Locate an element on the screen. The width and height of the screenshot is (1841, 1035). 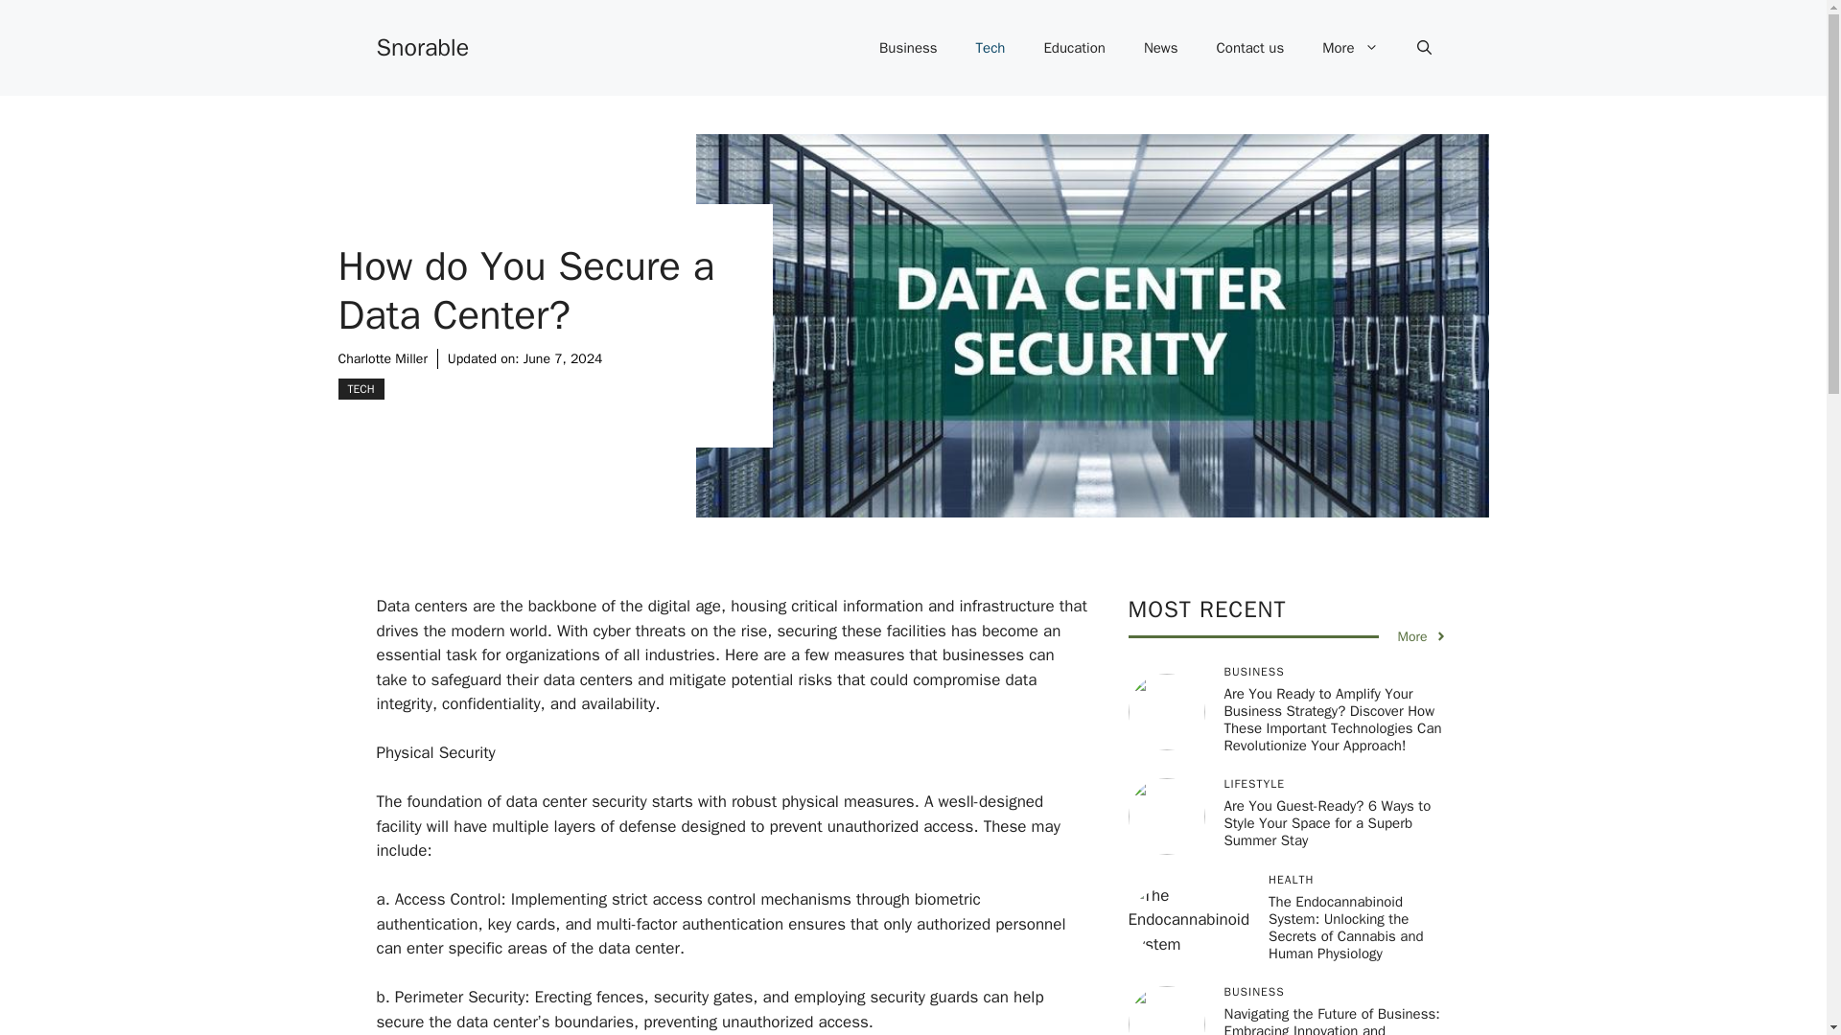
More is located at coordinates (1422, 636).